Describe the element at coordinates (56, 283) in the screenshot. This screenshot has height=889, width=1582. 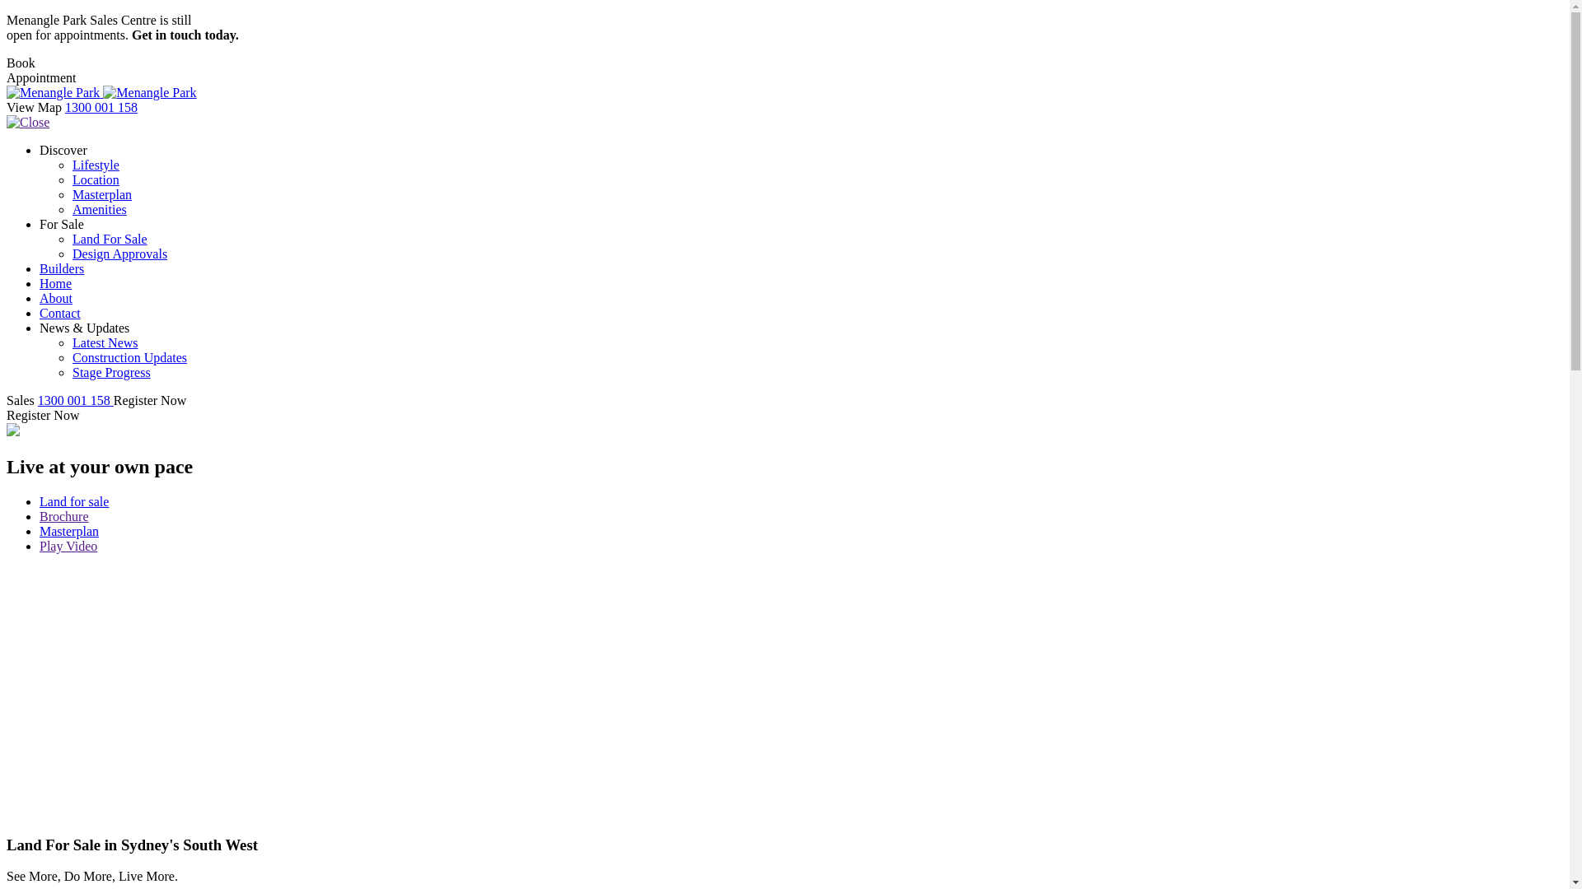
I see `Home` at that location.